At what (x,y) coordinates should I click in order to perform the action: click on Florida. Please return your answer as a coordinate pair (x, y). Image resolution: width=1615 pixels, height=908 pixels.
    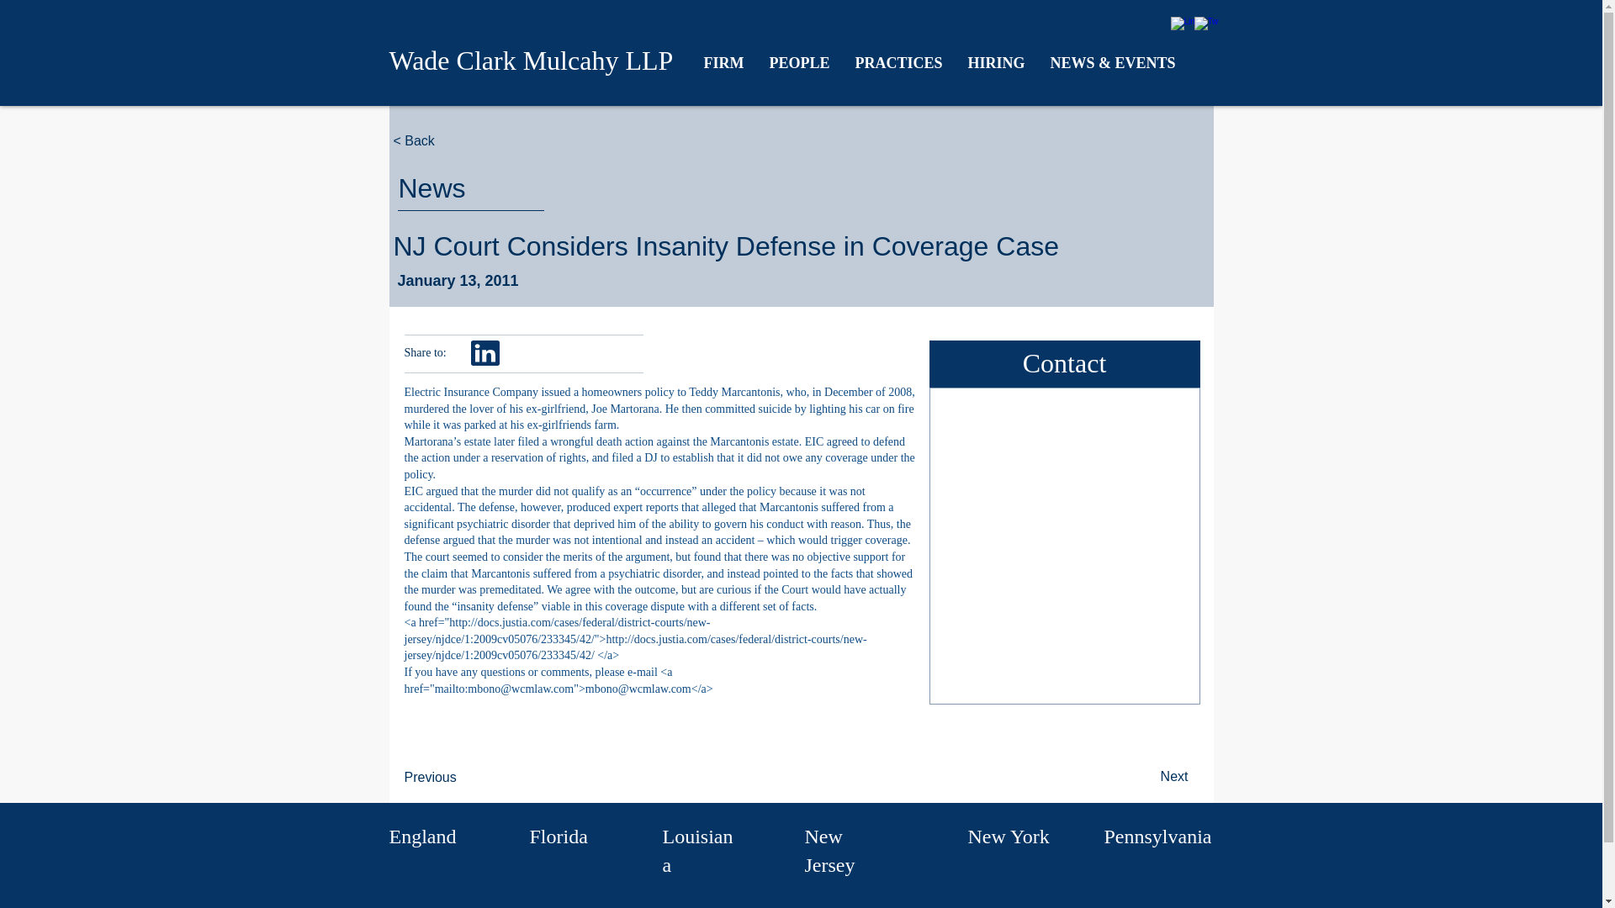
    Looking at the image, I should click on (559, 836).